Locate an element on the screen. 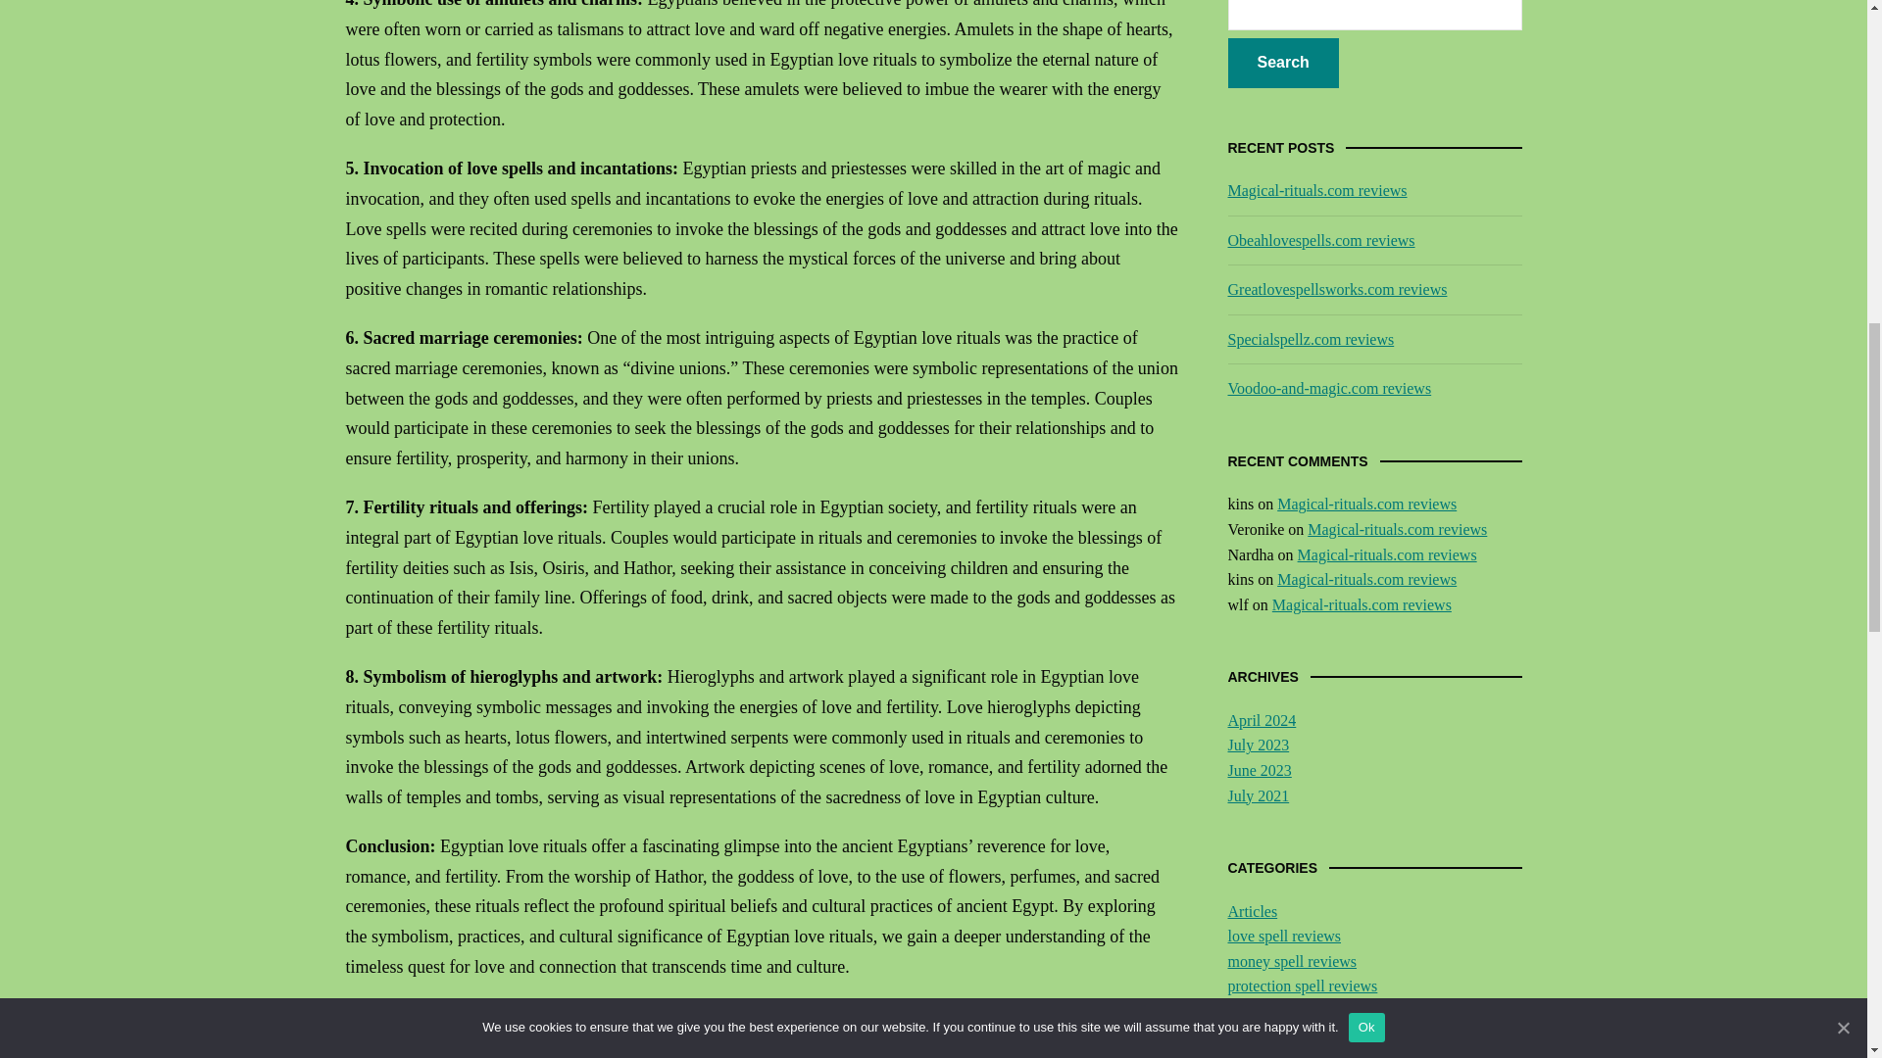 Image resolution: width=1882 pixels, height=1058 pixels. spell caster reviews is located at coordinates (1288, 1011).